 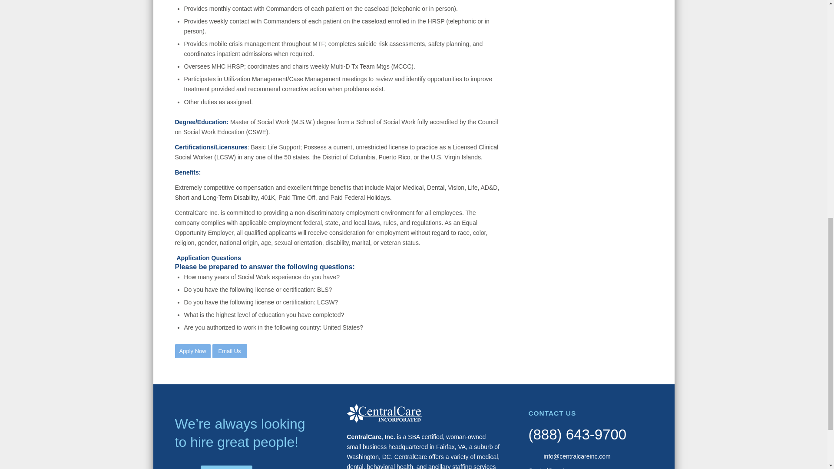 I want to click on Email Us, so click(x=229, y=351).